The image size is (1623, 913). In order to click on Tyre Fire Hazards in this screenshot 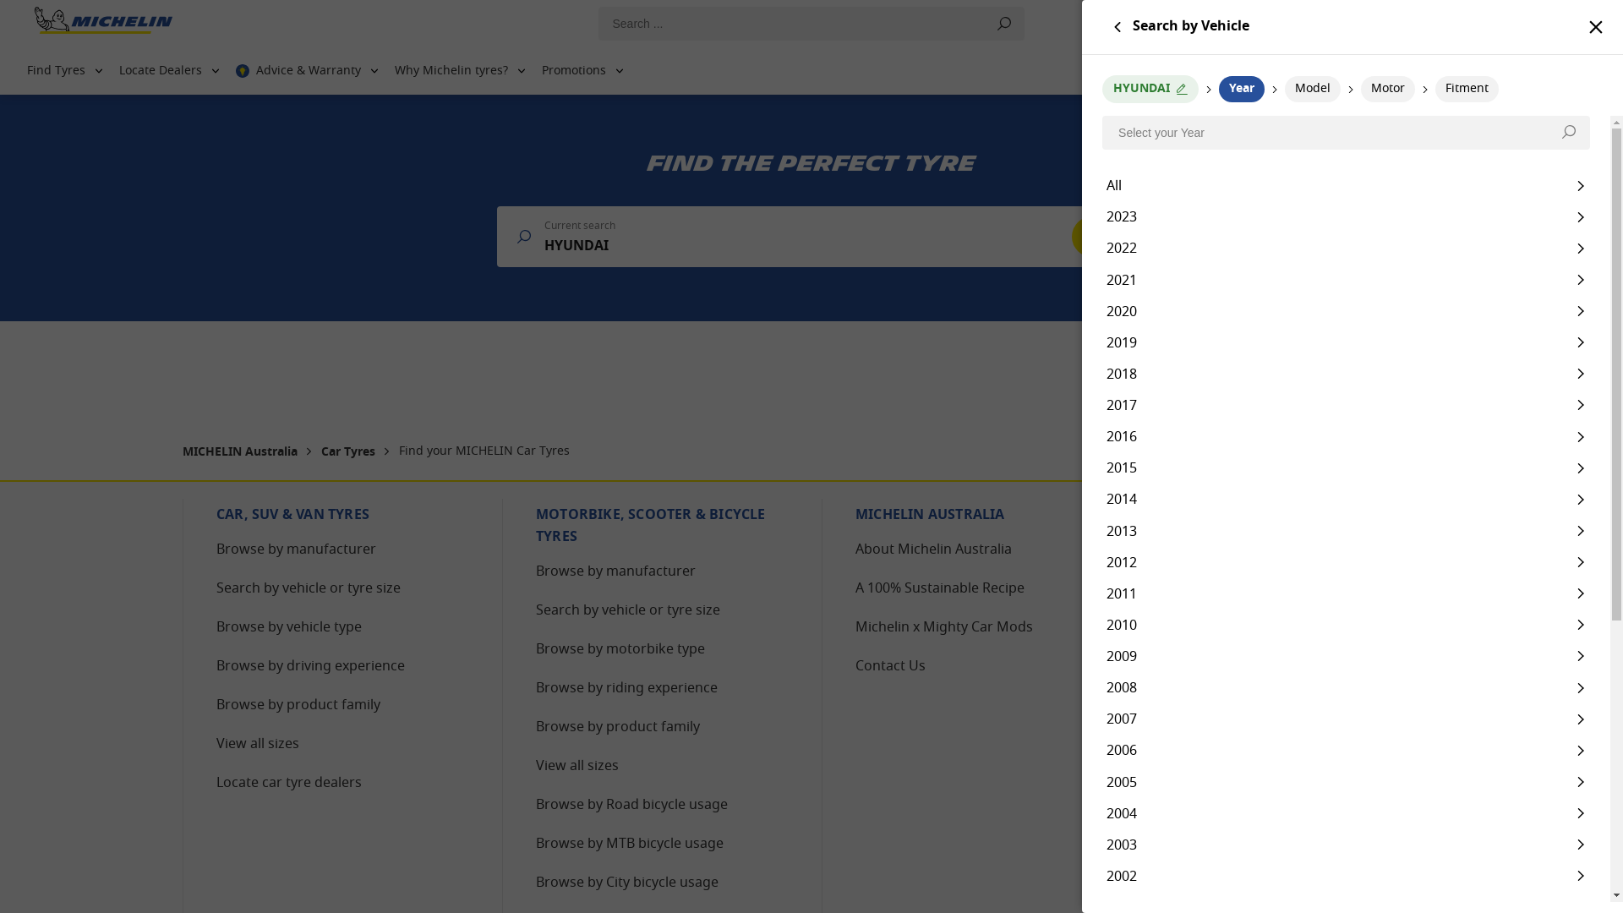, I will do `click(1231, 766)`.